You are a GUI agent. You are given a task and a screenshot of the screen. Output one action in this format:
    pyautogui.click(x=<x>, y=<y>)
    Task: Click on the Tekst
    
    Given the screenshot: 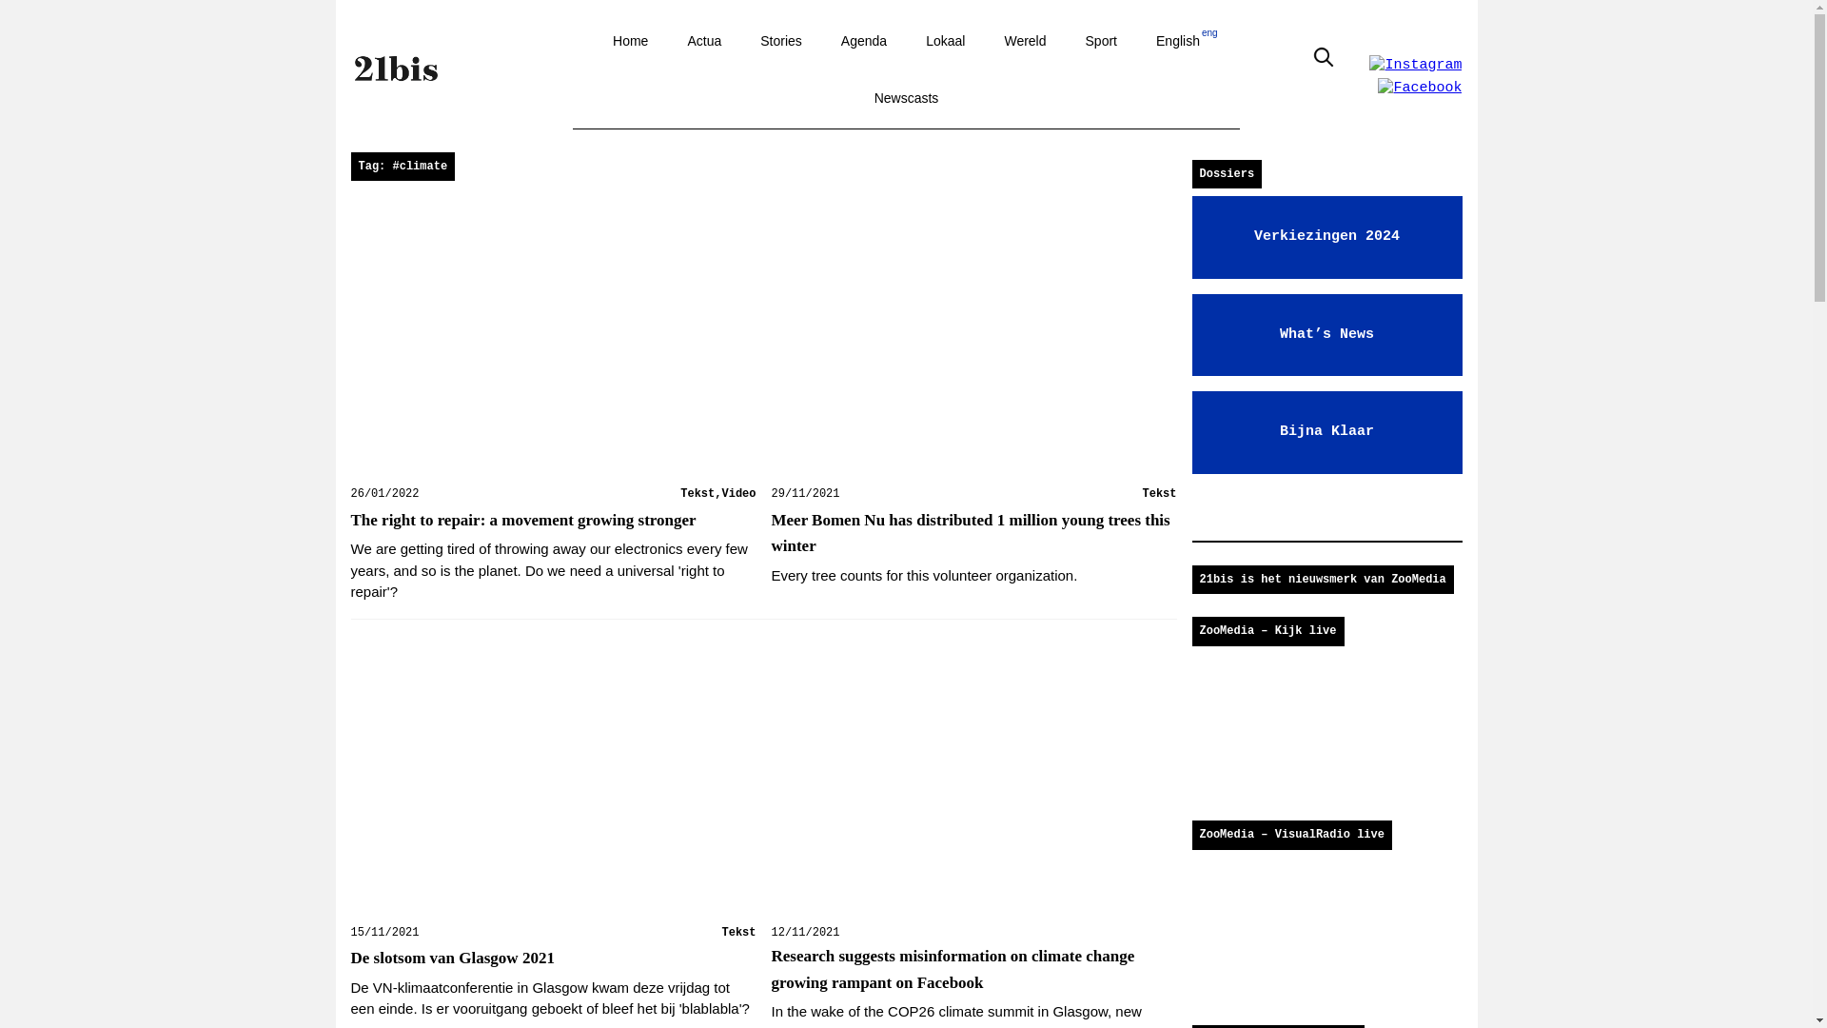 What is the action you would take?
    pyautogui.click(x=697, y=493)
    